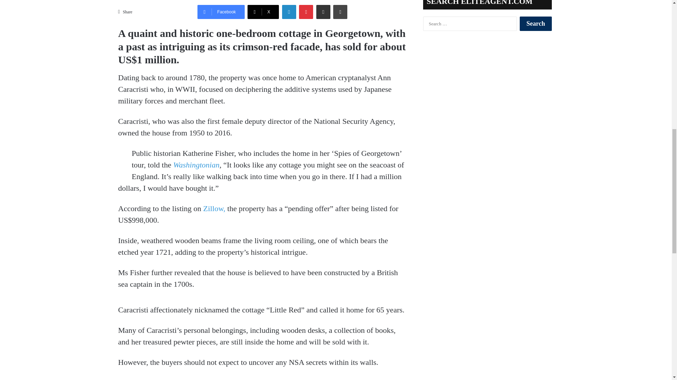 This screenshot has width=677, height=380. I want to click on Share via Email, so click(323, 12).